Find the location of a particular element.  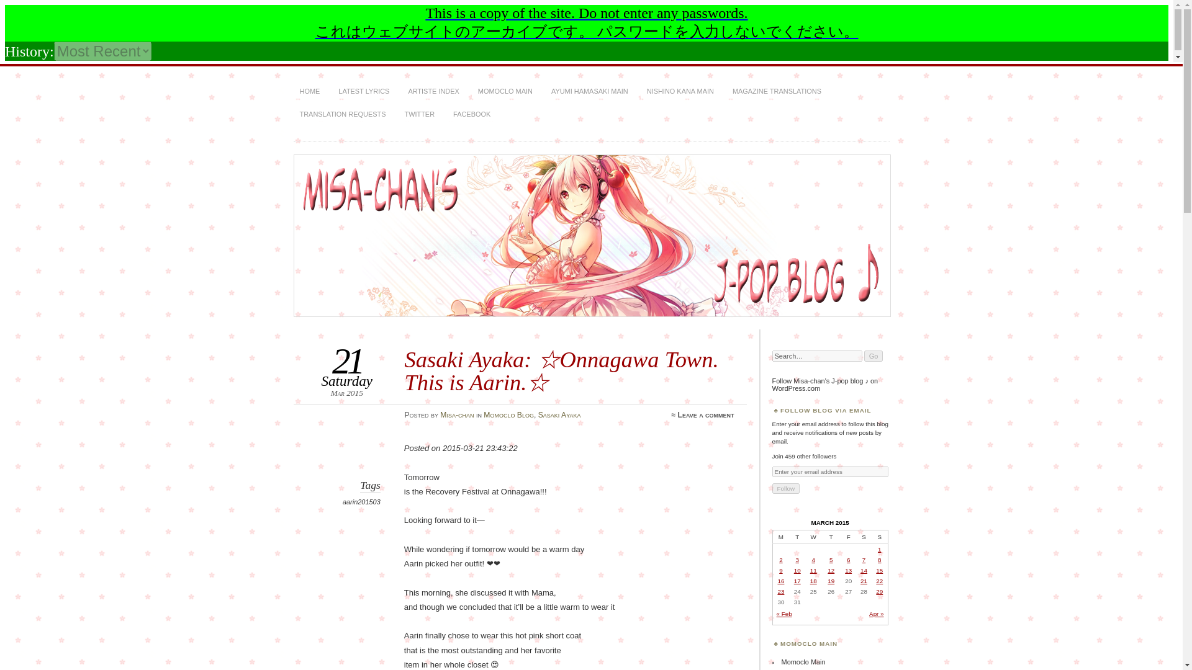

Go is located at coordinates (874, 356).